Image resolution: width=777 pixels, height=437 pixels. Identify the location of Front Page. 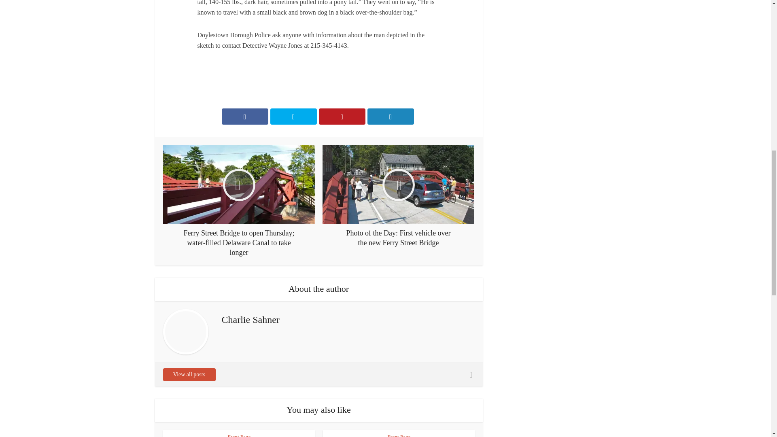
(399, 435).